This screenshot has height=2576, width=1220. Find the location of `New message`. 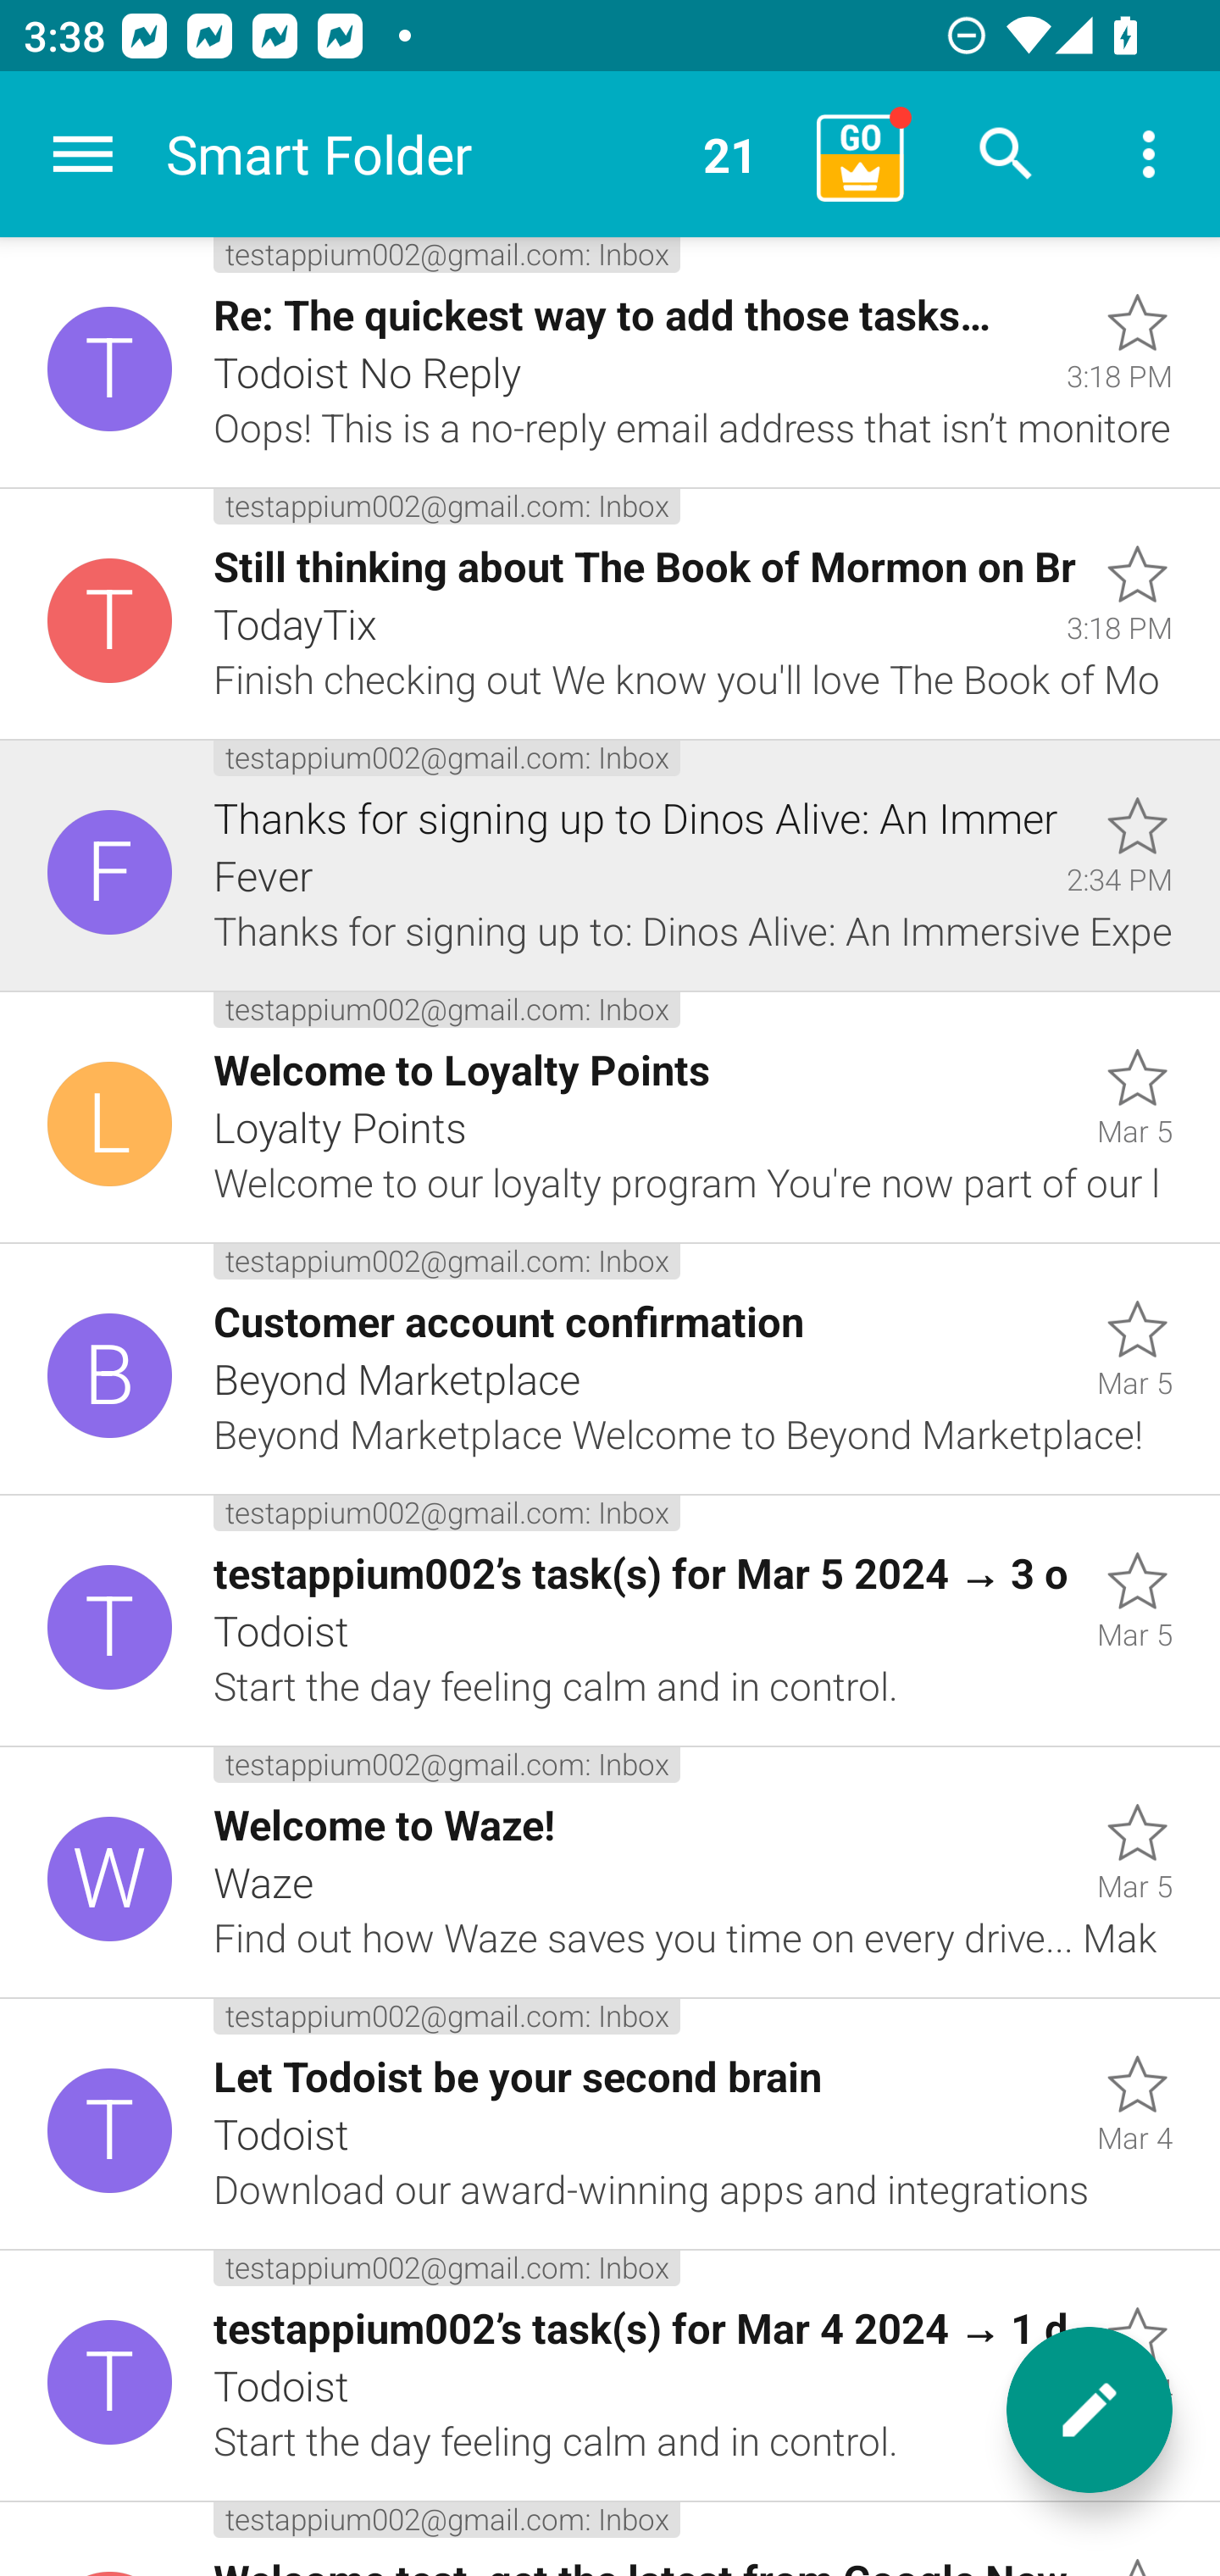

New message is located at coordinates (1090, 2410).